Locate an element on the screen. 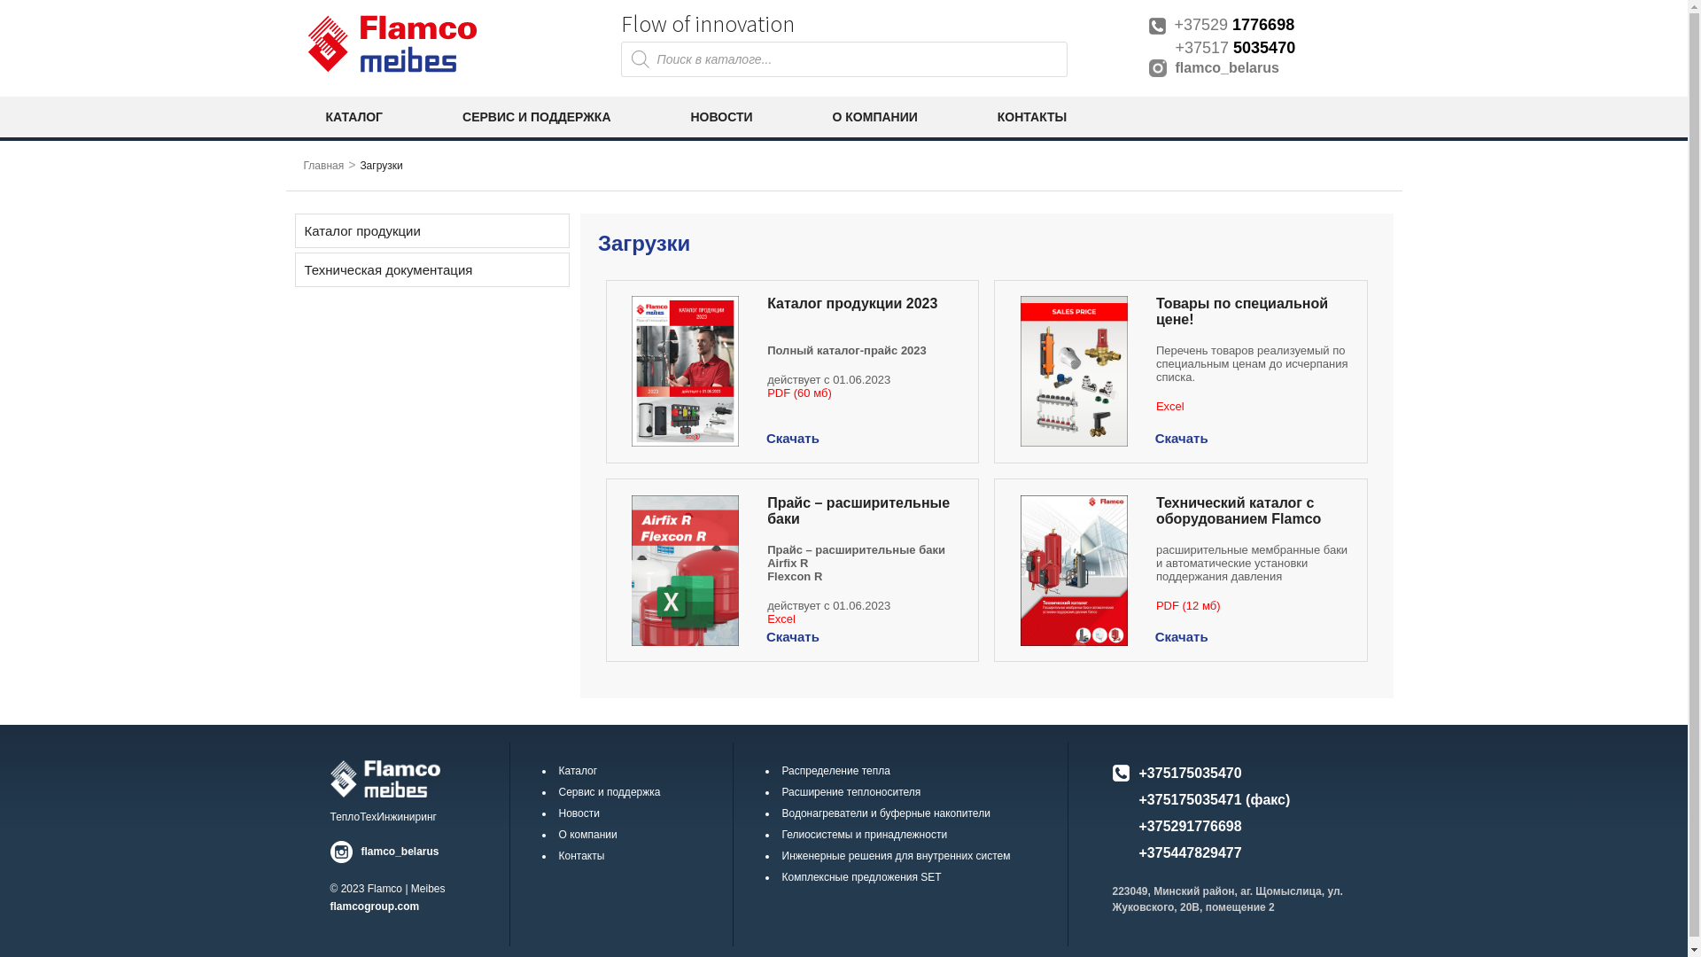 Image resolution: width=1701 pixels, height=957 pixels. +375175035470 is located at coordinates (1191, 773).